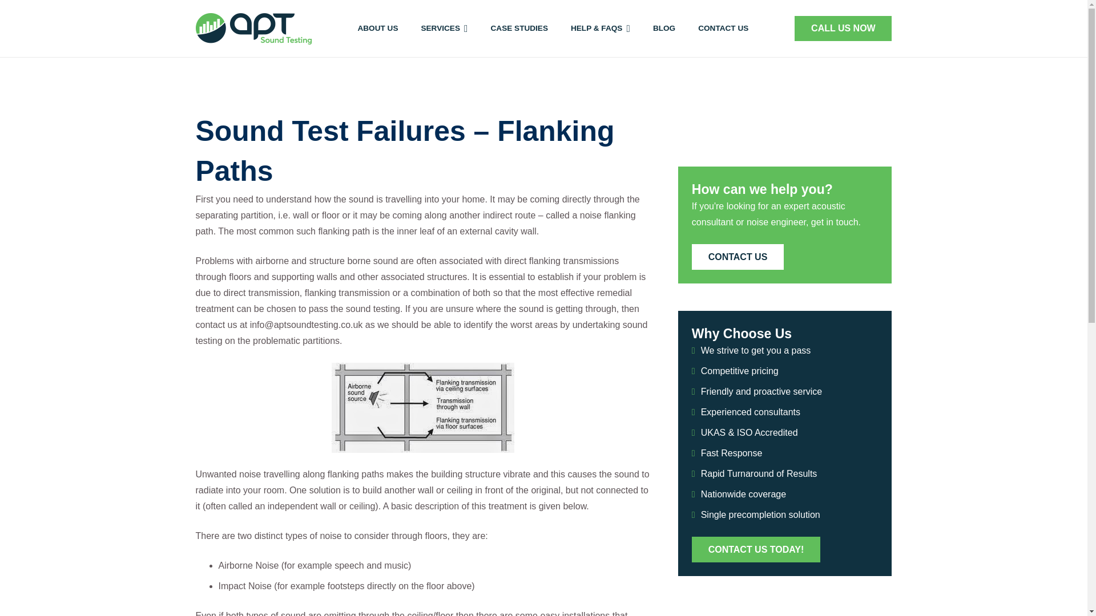 This screenshot has width=1096, height=616. What do you see at coordinates (756, 549) in the screenshot?
I see `CONTACT US TODAY!` at bounding box center [756, 549].